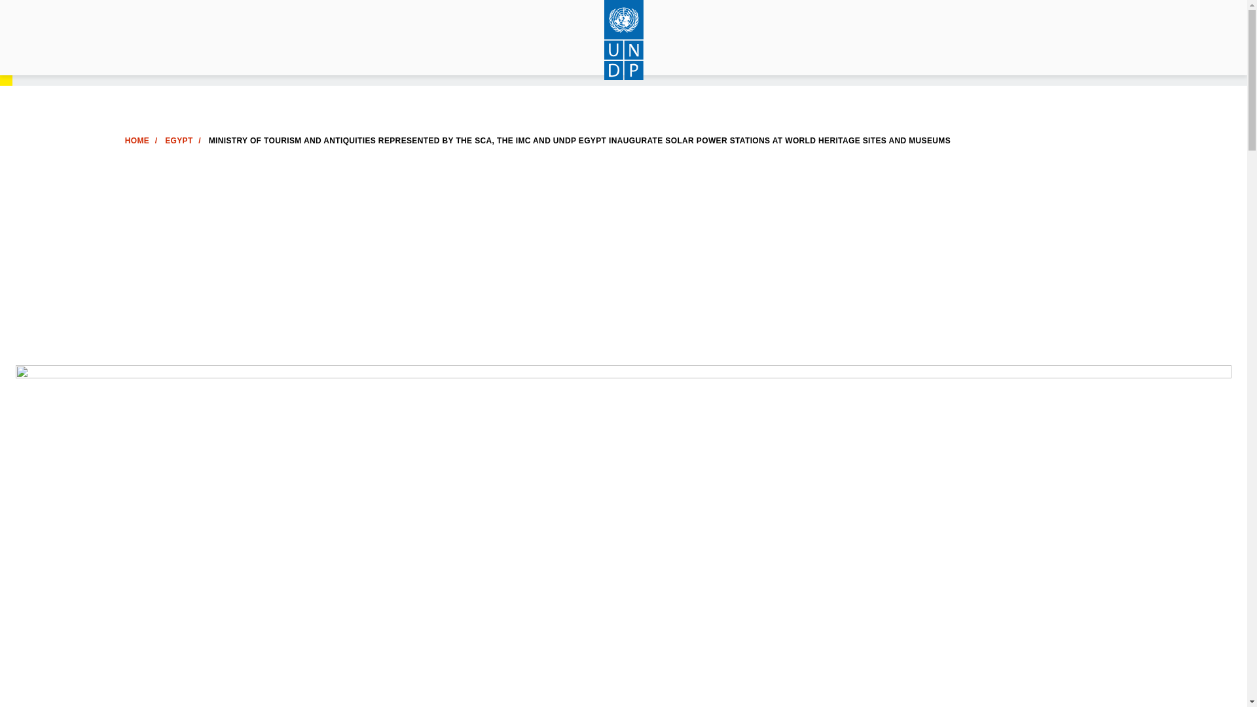 Image resolution: width=1257 pixels, height=707 pixels. Describe the element at coordinates (178, 141) in the screenshot. I see `EGYPT` at that location.